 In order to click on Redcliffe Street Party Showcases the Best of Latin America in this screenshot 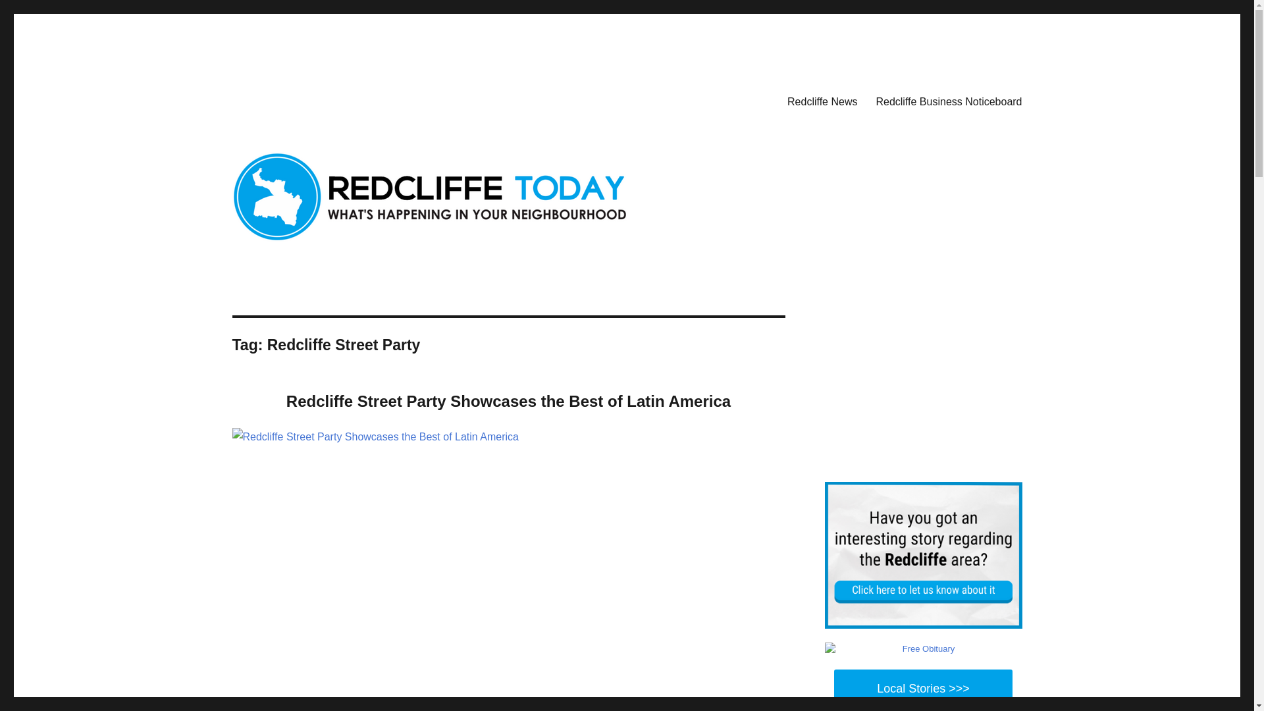, I will do `click(508, 402)`.